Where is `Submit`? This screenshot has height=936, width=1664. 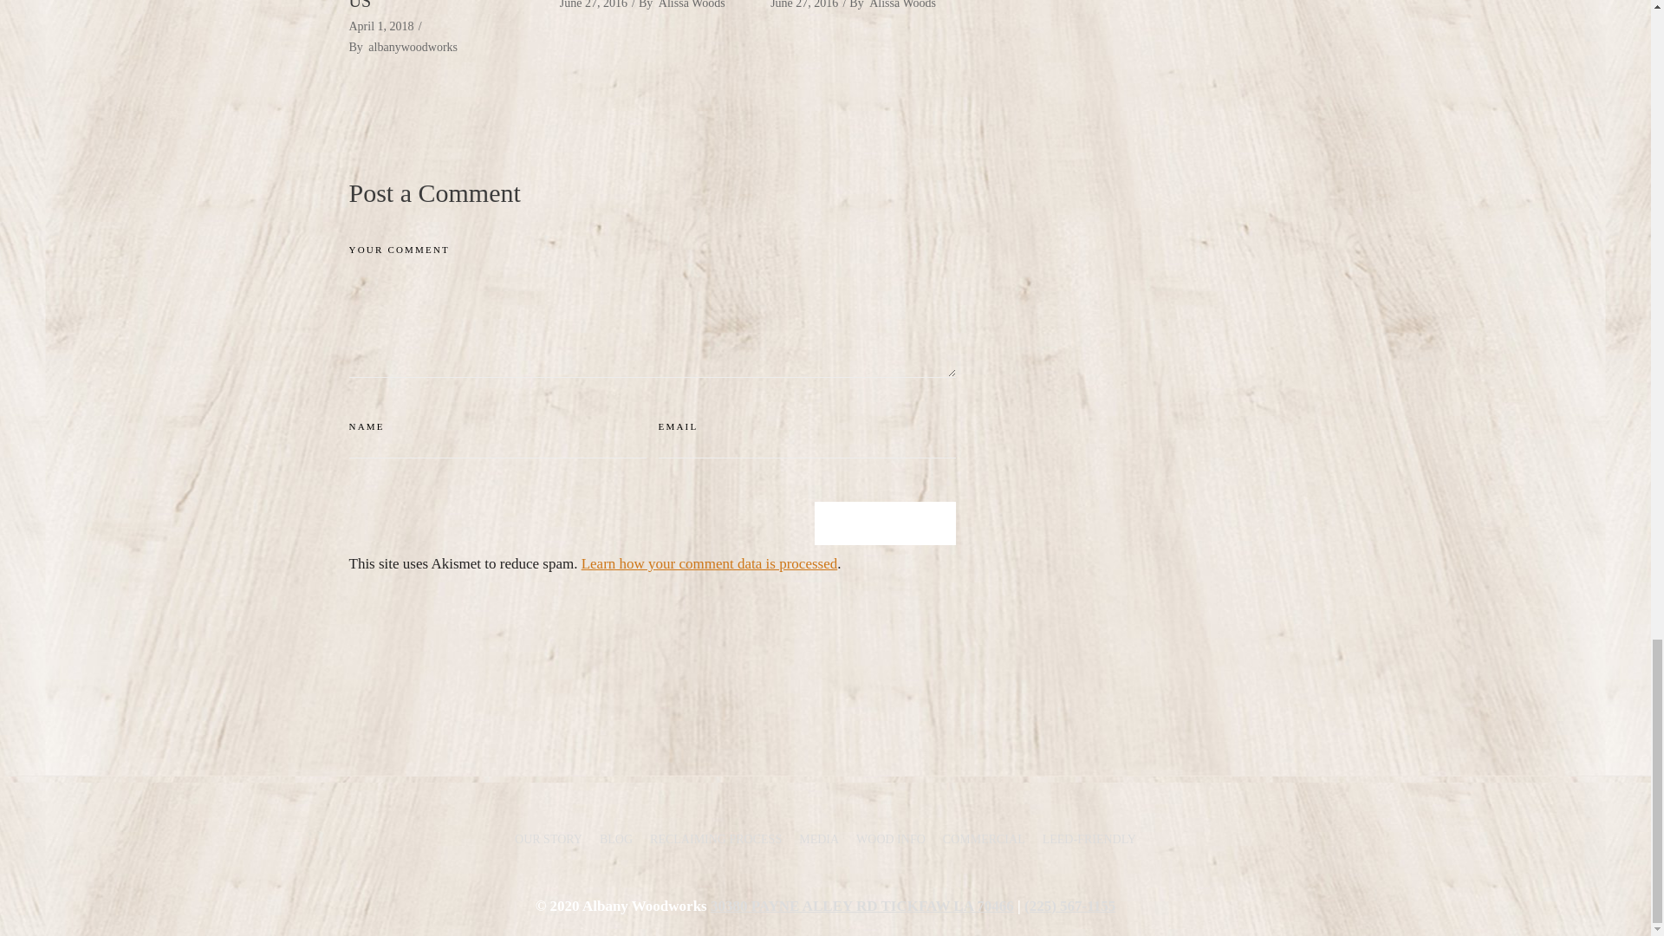 Submit is located at coordinates (885, 523).